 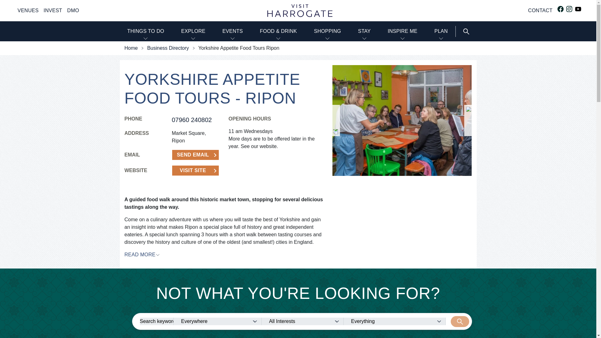 What do you see at coordinates (73, 11) in the screenshot?
I see `DMO` at bounding box center [73, 11].